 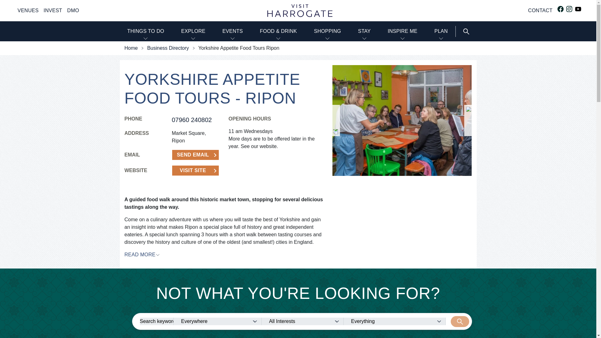 What do you see at coordinates (73, 11) in the screenshot?
I see `DMO` at bounding box center [73, 11].